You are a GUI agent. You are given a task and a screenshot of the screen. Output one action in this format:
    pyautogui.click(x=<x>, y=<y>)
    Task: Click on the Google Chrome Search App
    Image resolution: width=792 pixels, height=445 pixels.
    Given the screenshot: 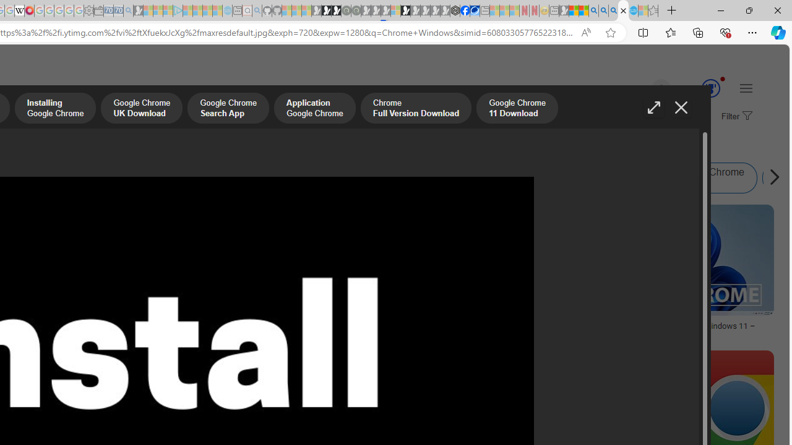 What is the action you would take?
    pyautogui.click(x=228, y=109)
    